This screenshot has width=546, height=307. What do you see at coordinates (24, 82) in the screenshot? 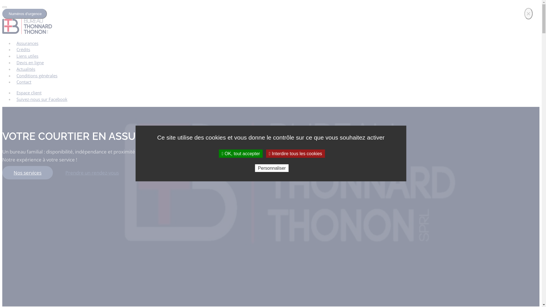
I see `Contact` at bounding box center [24, 82].